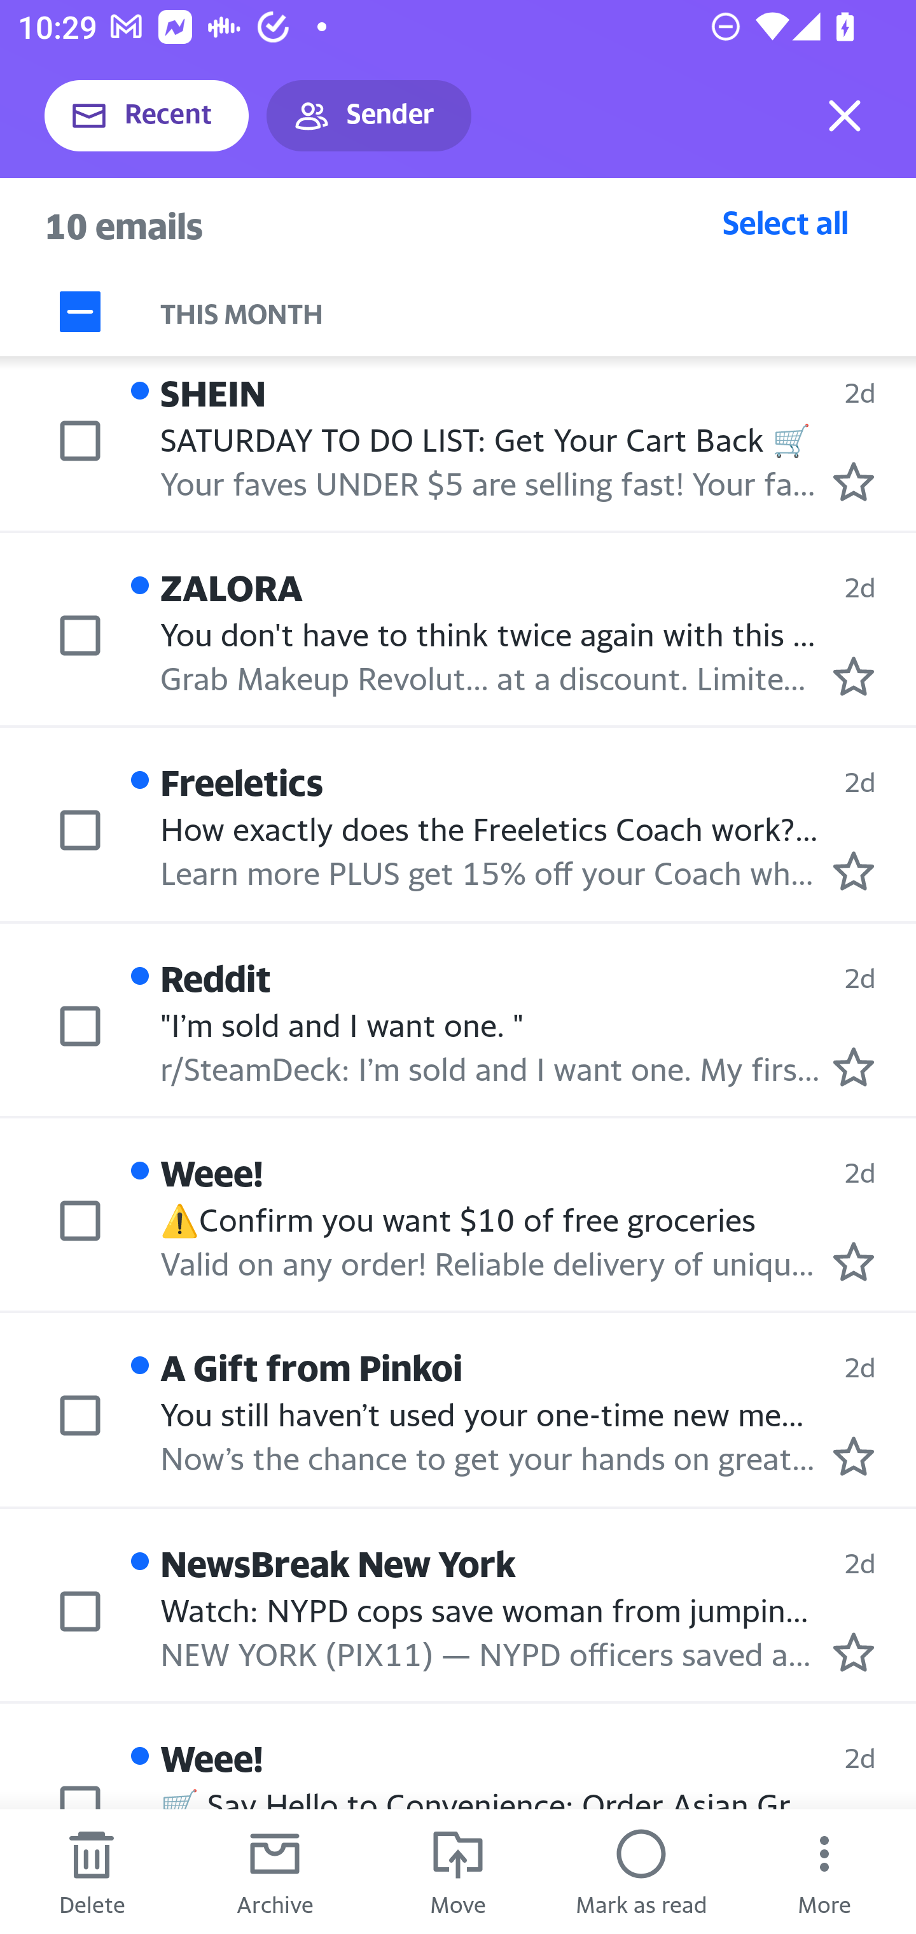 Image resolution: width=916 pixels, height=1934 pixels. Describe the element at coordinates (854, 1455) in the screenshot. I see `Mark as starred.` at that location.